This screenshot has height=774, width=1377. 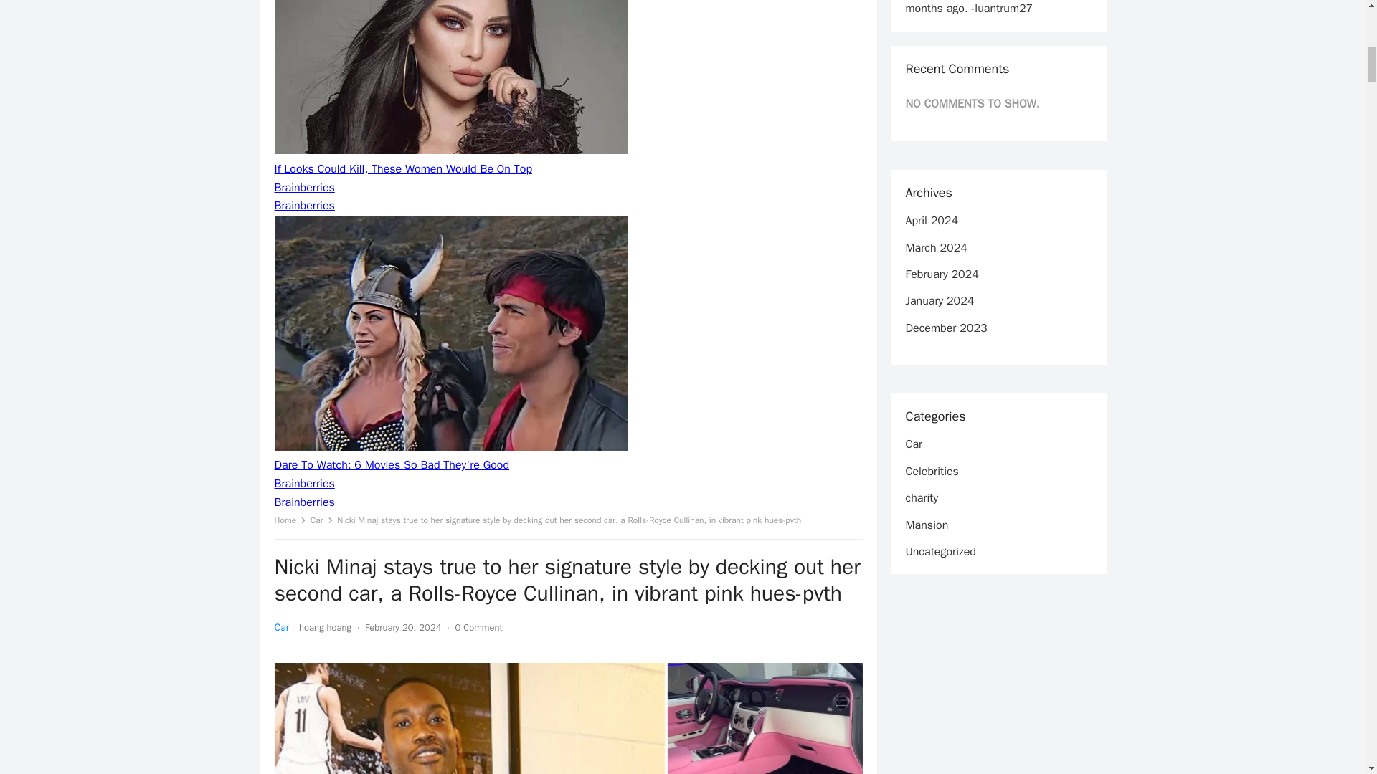 I want to click on hoang hoang, so click(x=324, y=628).